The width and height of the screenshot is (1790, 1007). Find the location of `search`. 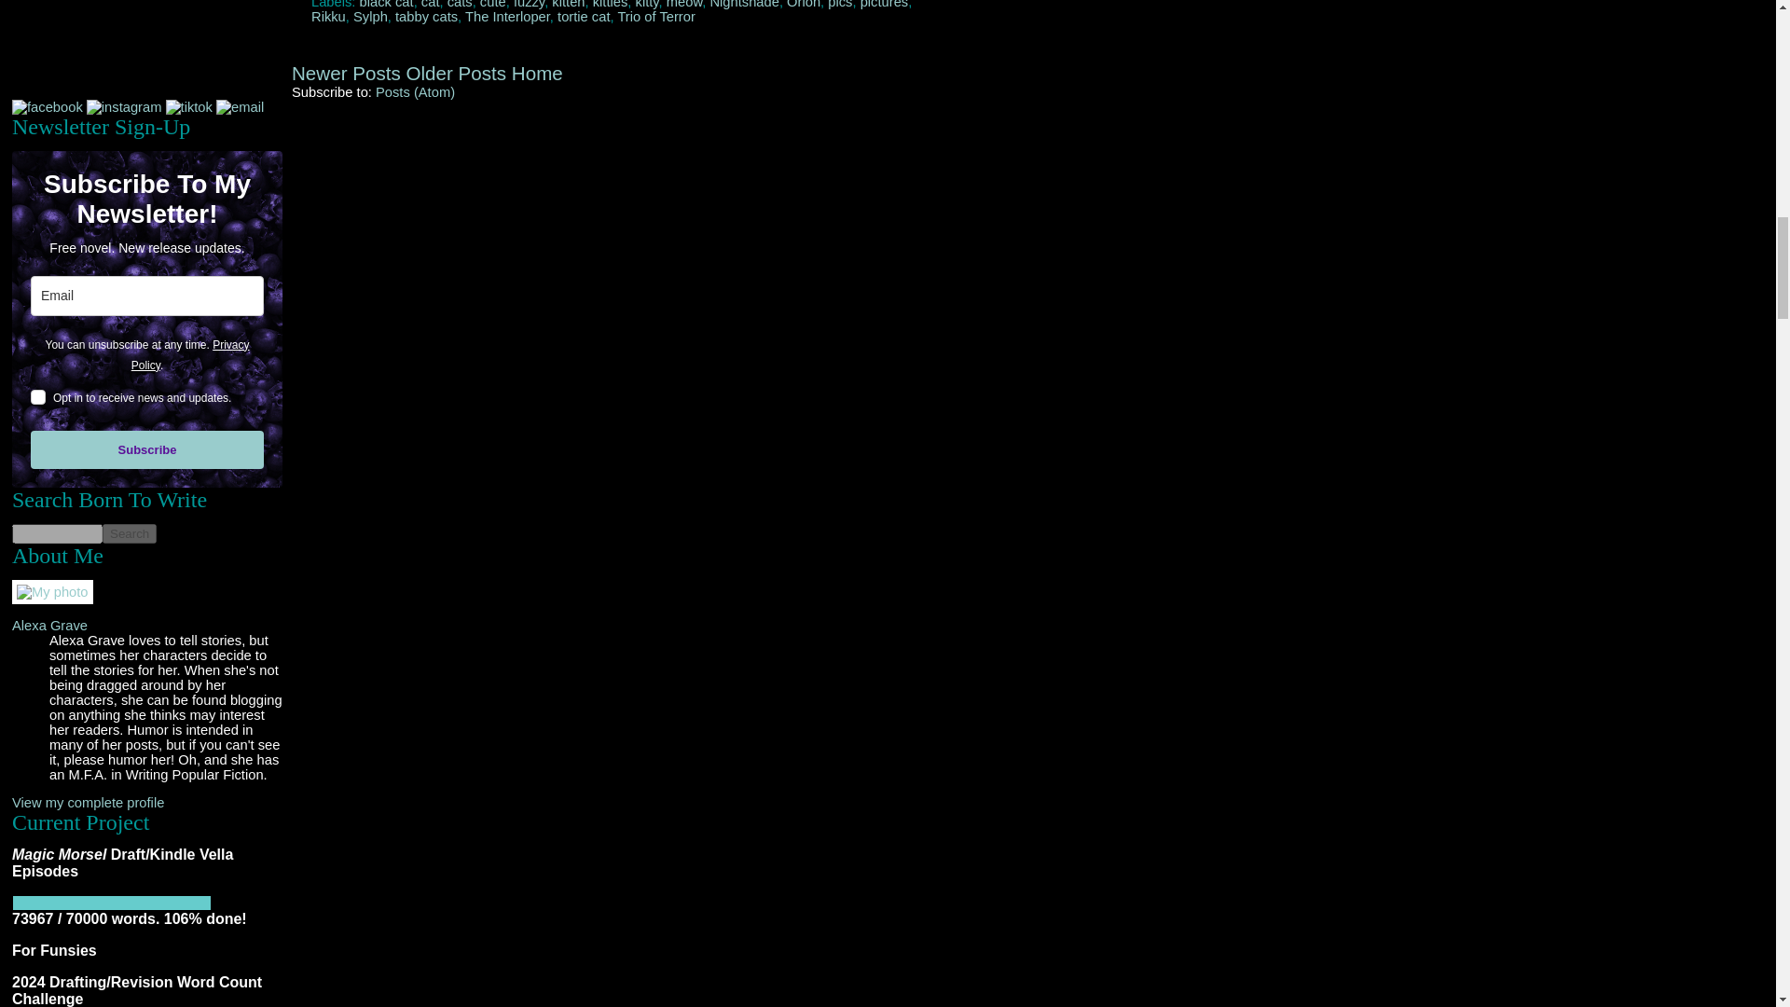

search is located at coordinates (57, 533).